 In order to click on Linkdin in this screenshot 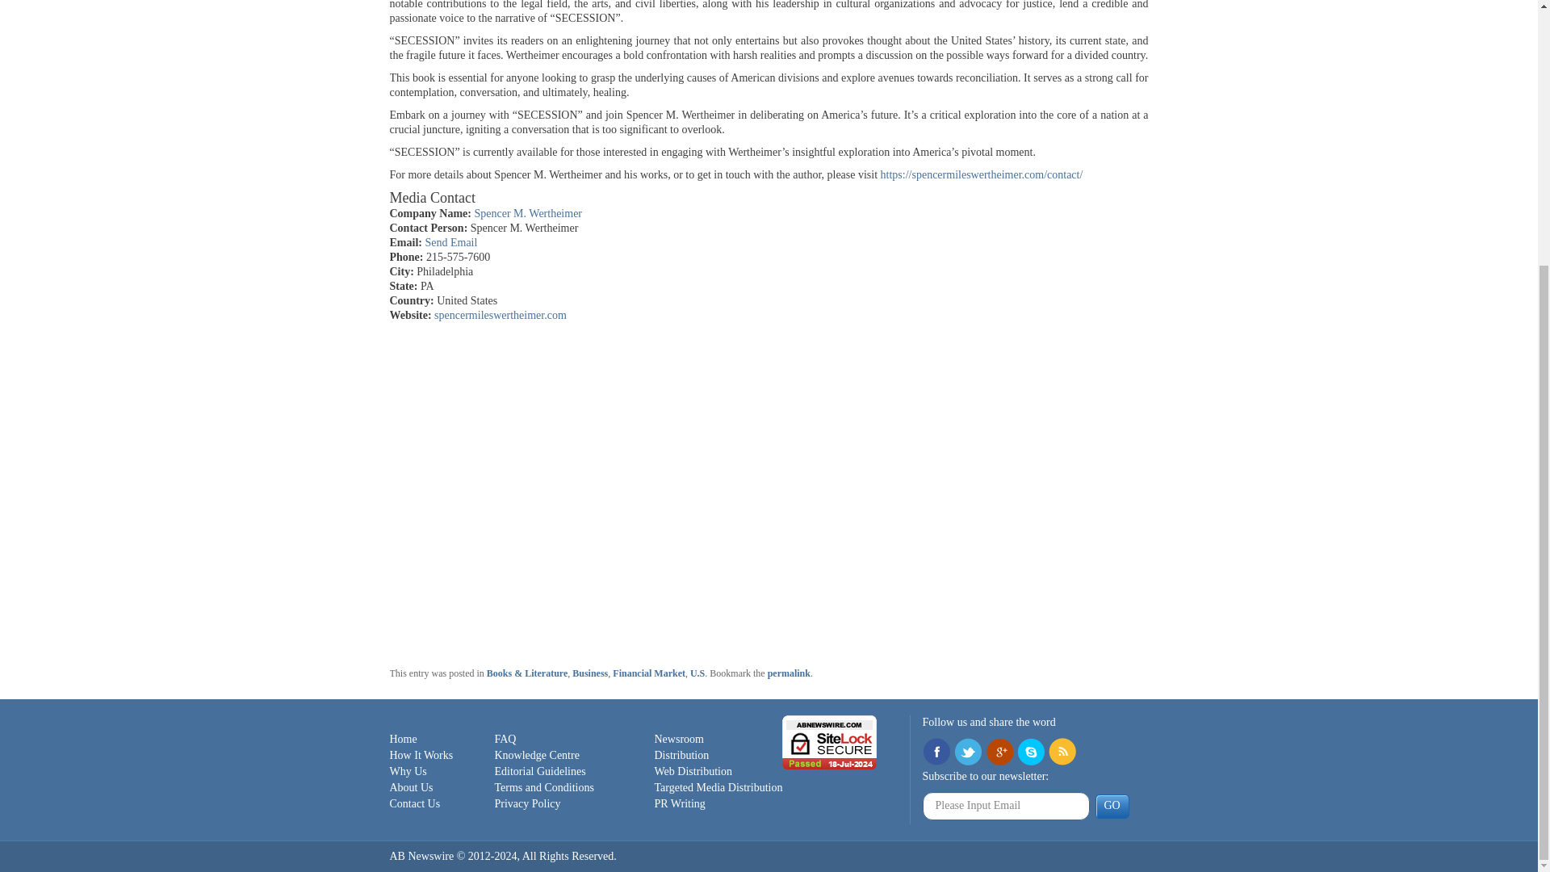, I will do `click(998, 753)`.